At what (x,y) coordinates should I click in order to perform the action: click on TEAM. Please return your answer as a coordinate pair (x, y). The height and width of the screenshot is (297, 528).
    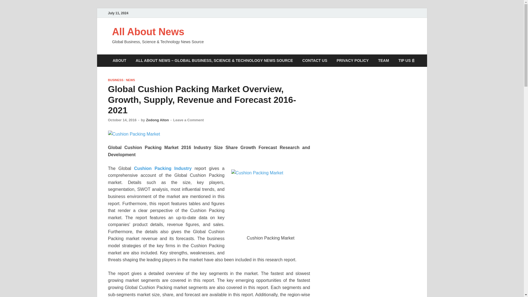
    Looking at the image, I should click on (383, 61).